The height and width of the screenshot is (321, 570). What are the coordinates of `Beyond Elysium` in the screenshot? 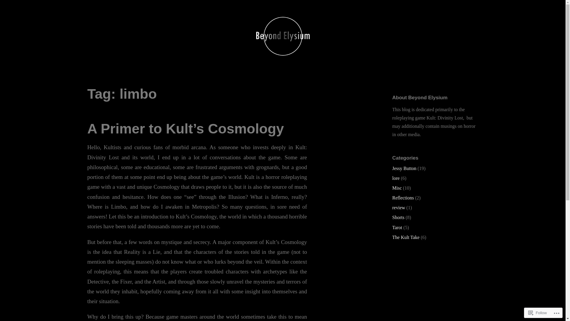 It's located at (53, 75).